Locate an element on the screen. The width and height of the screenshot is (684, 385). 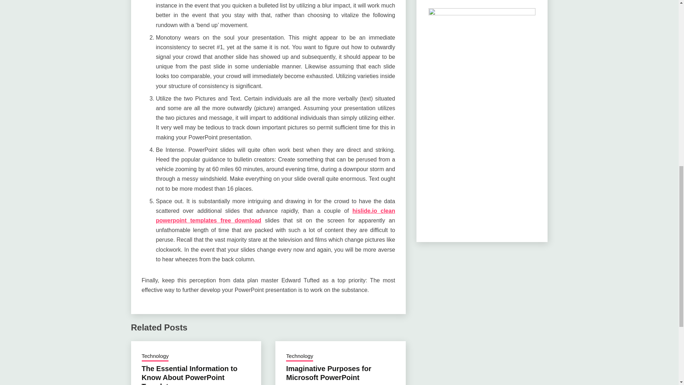
Imaginative Purposes for Microsoft PowerPoint is located at coordinates (328, 373).